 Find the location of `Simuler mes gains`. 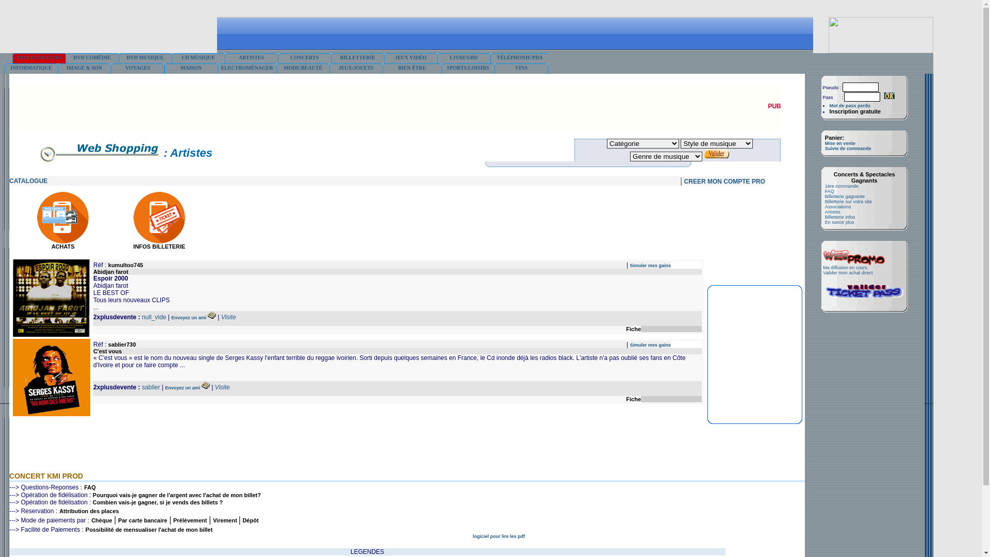

Simuler mes gains is located at coordinates (651, 266).